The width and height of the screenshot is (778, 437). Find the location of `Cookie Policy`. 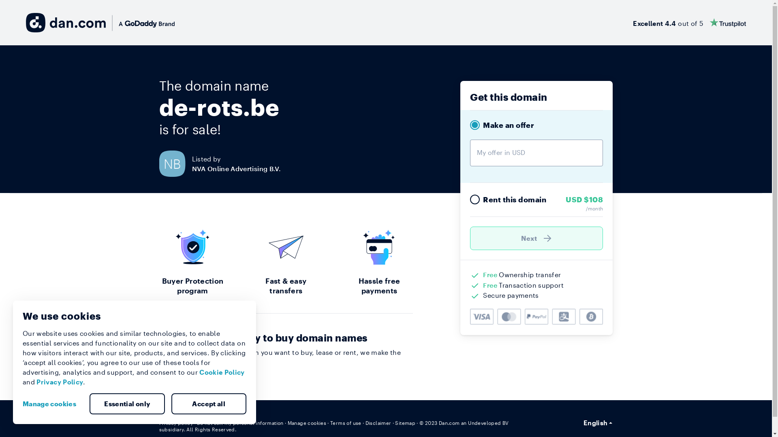

Cookie Policy is located at coordinates (222, 372).